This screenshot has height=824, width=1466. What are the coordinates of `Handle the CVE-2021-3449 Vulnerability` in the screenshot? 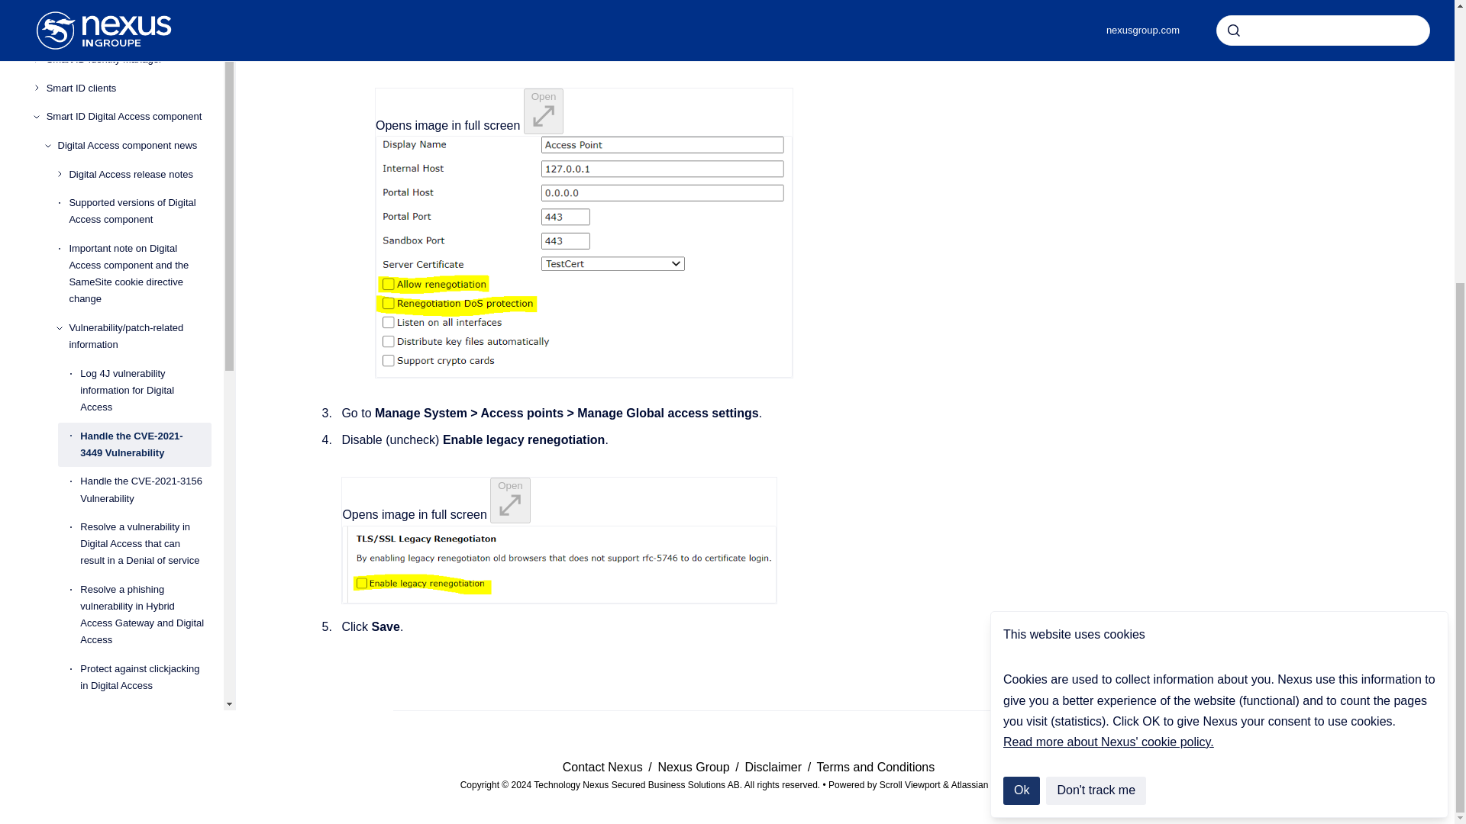 It's located at (145, 136).